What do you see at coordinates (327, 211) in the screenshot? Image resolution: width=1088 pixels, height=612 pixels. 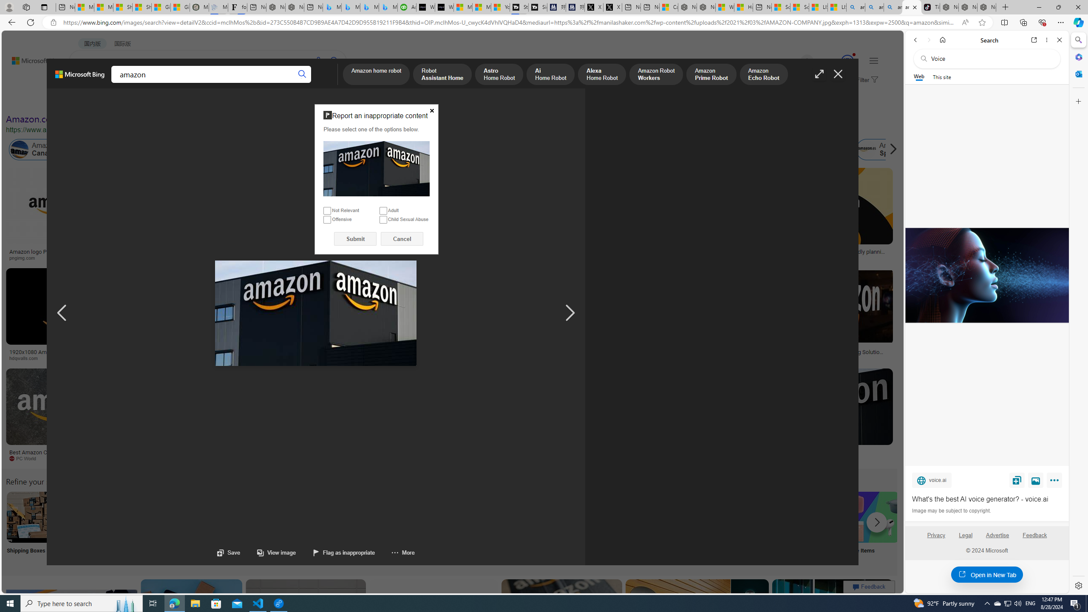 I see `Not Relevant` at bounding box center [327, 211].